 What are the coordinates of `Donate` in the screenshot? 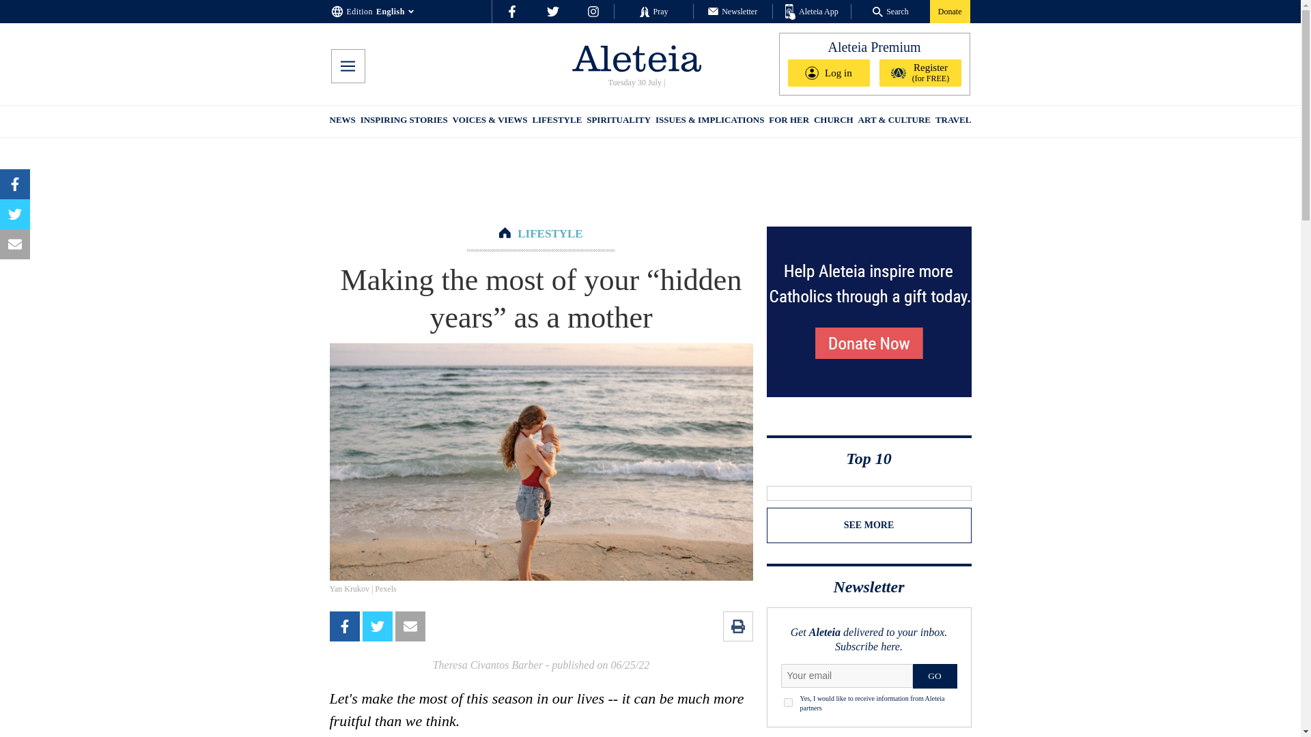 It's located at (949, 11).